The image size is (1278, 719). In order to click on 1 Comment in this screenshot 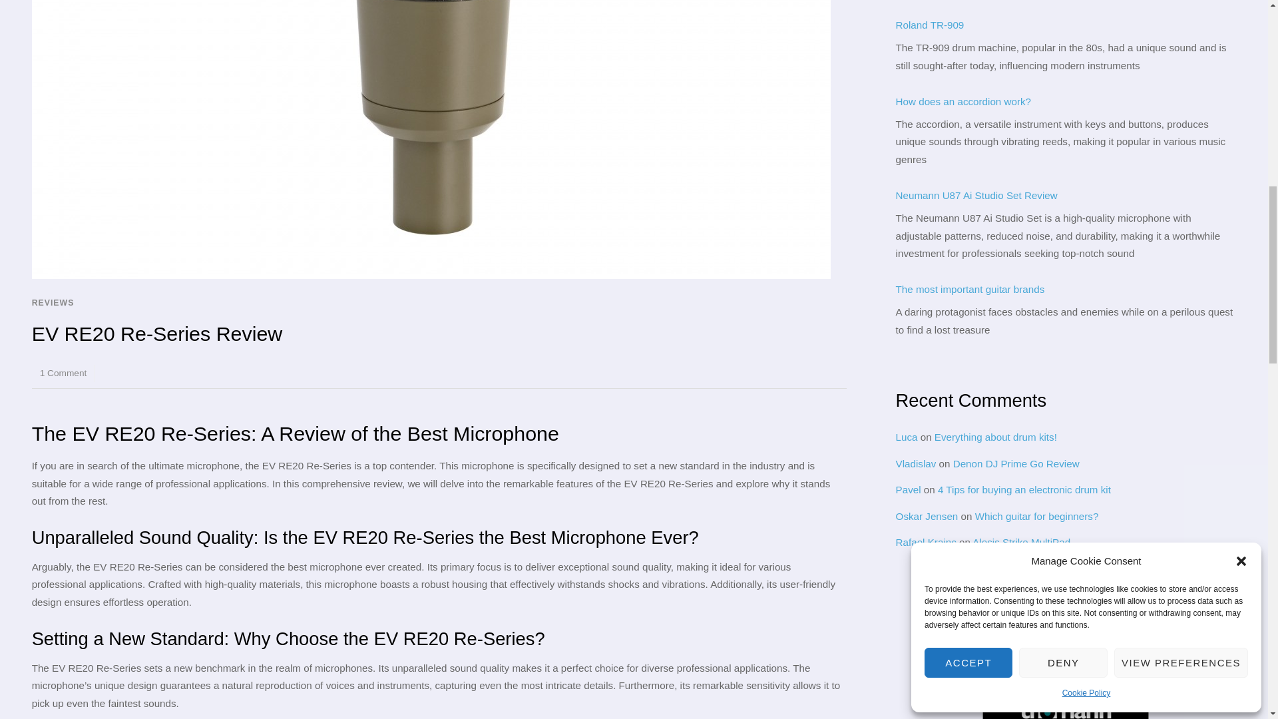, I will do `click(63, 373)`.